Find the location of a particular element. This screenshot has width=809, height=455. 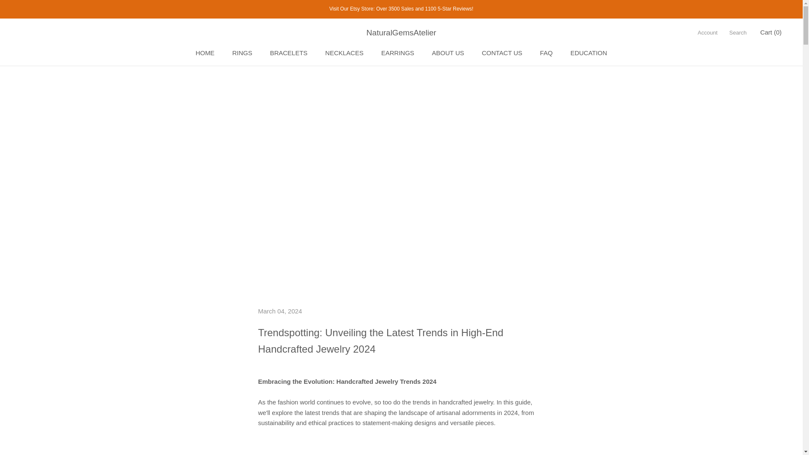

NaturalGemsAtelier is located at coordinates (738, 32).